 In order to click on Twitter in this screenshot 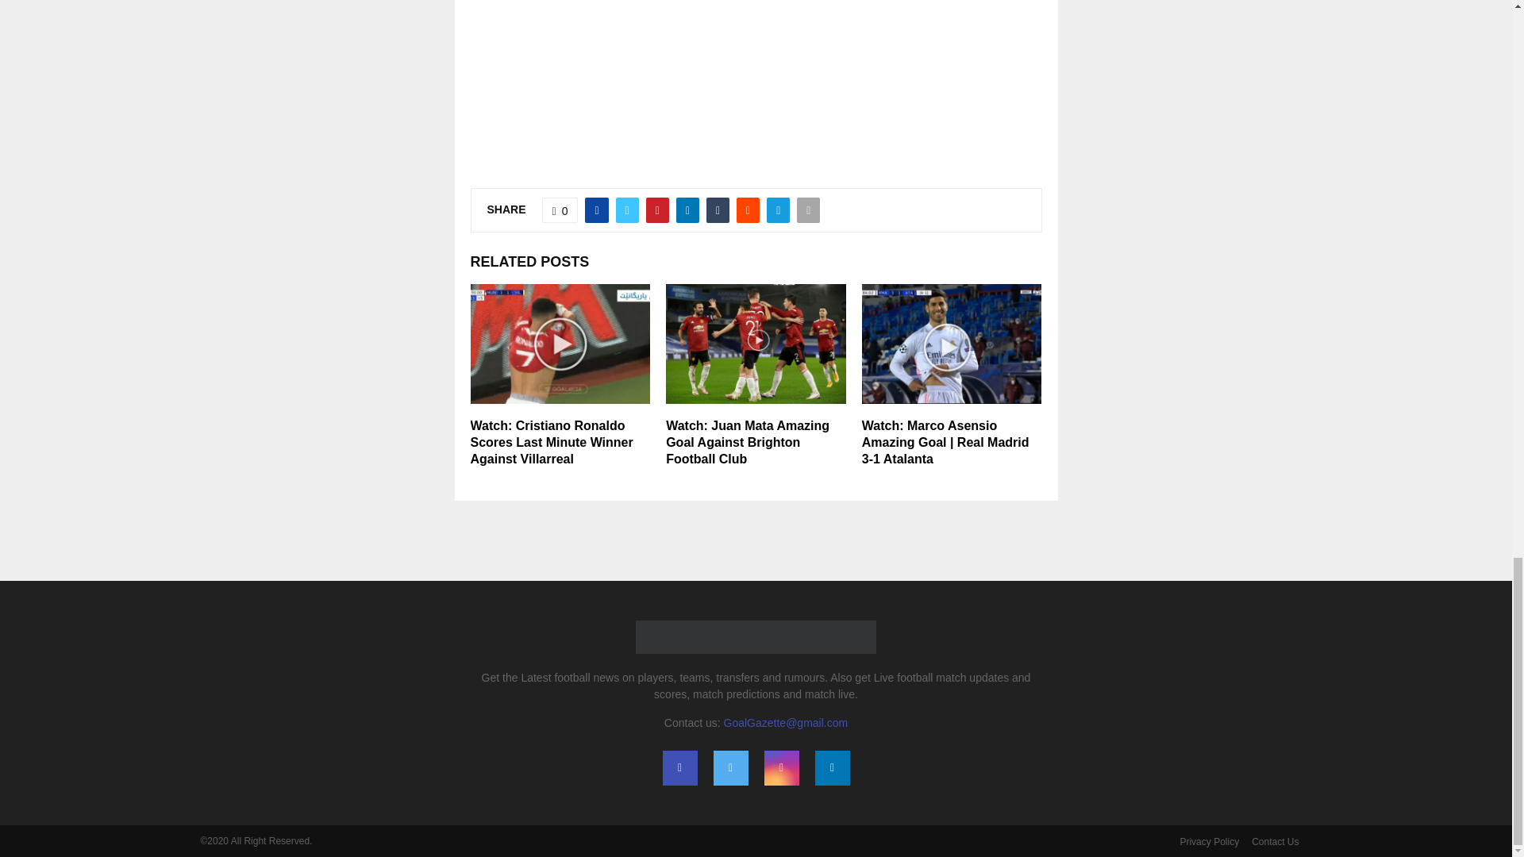, I will do `click(730, 768)`.